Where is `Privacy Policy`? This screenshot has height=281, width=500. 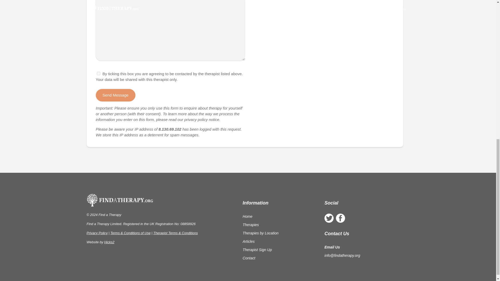 Privacy Policy is located at coordinates (97, 233).